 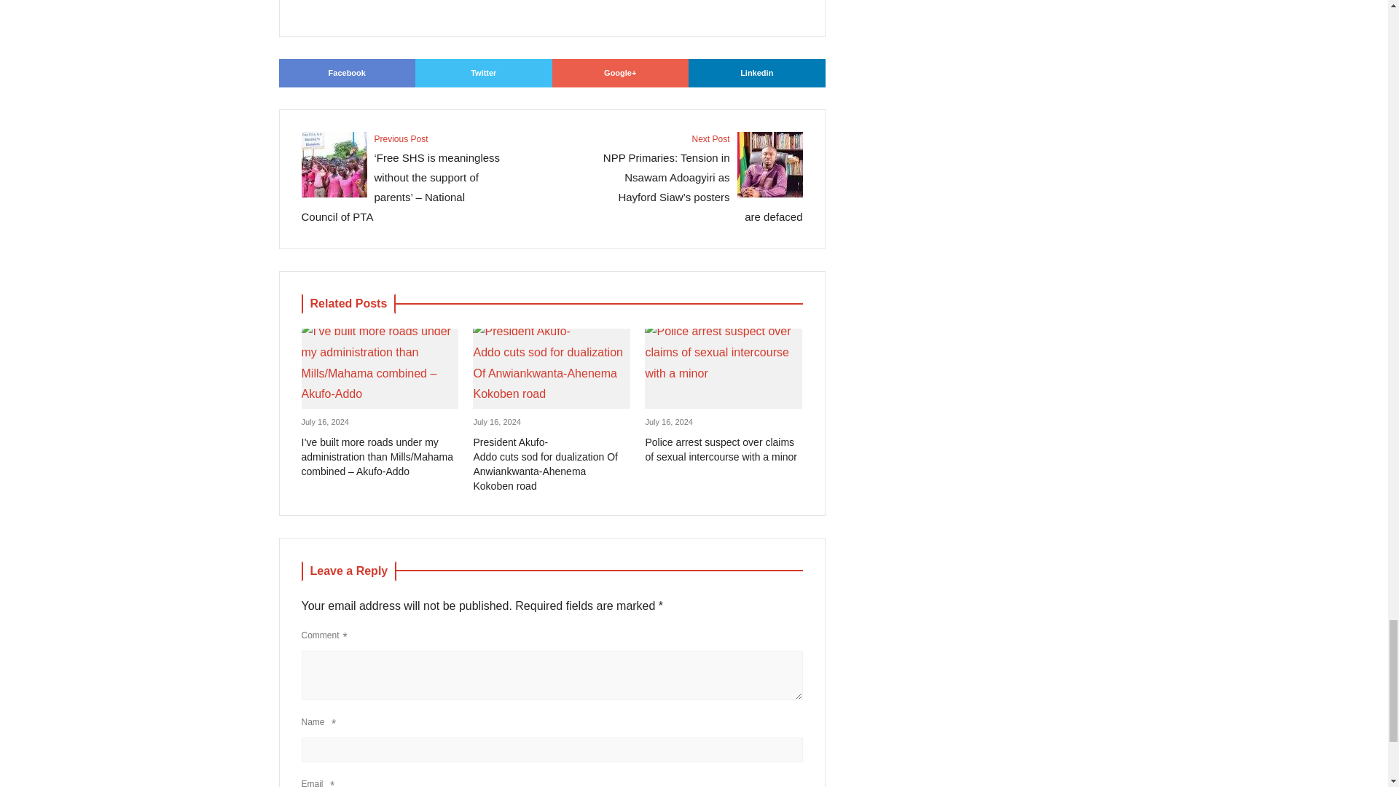 What do you see at coordinates (756, 73) in the screenshot?
I see `Linkedin` at bounding box center [756, 73].